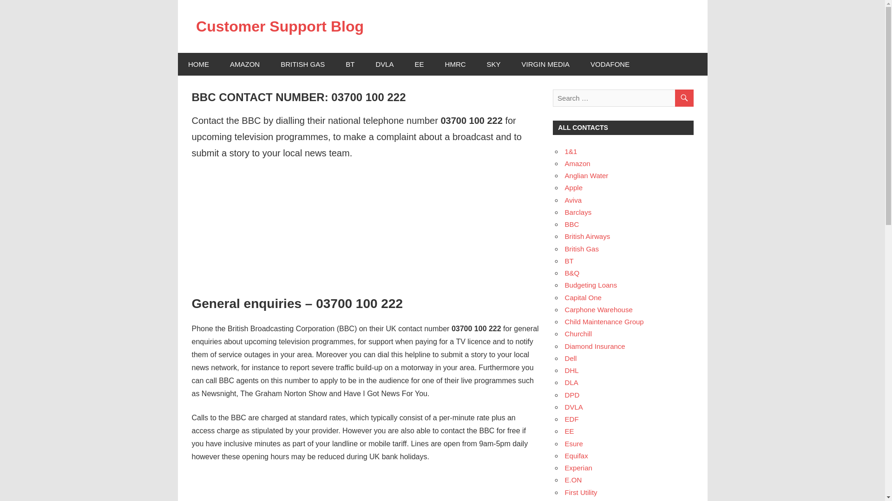 The height and width of the screenshot is (501, 892). What do you see at coordinates (595, 346) in the screenshot?
I see `Diamond Insurance` at bounding box center [595, 346].